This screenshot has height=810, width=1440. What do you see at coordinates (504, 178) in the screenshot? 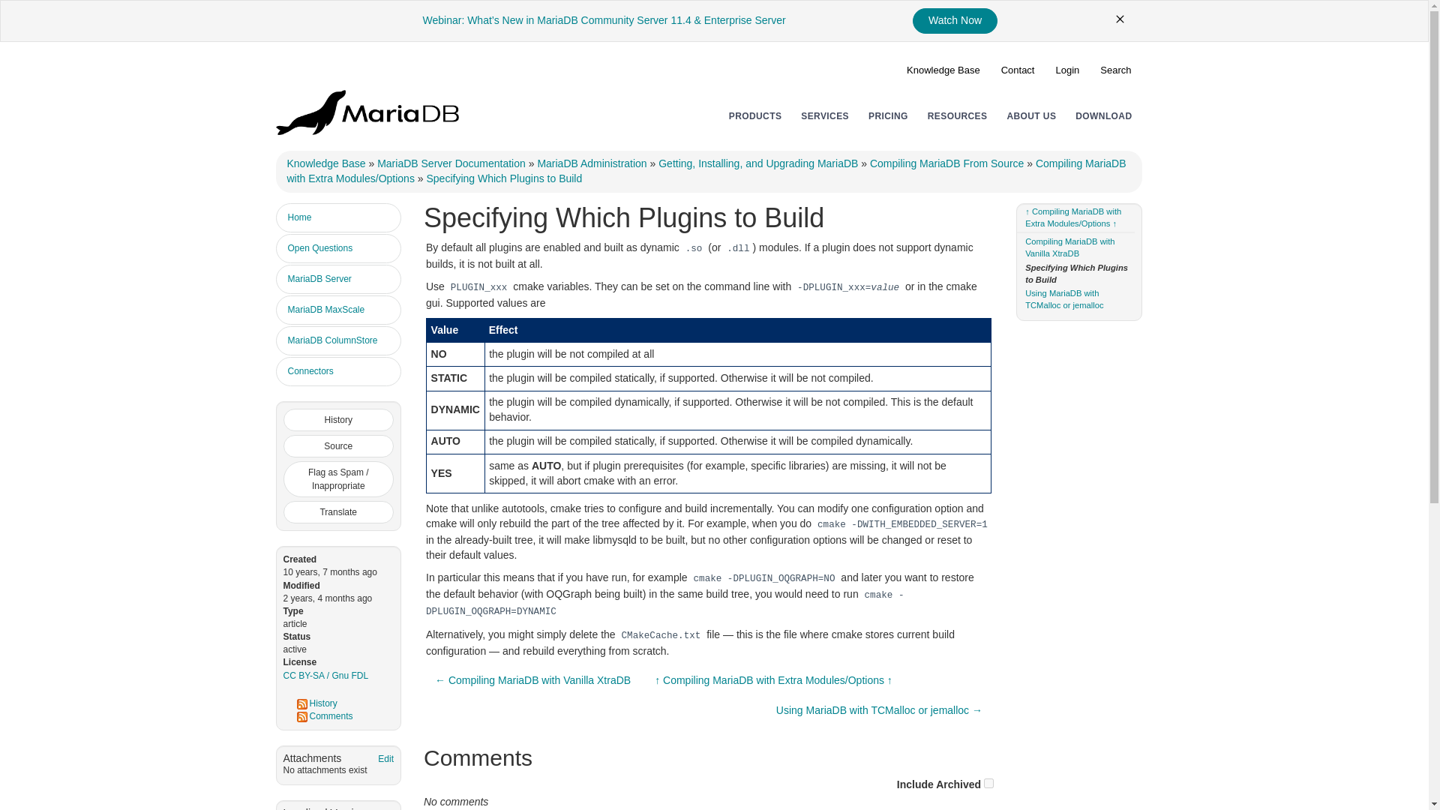
I see `Specifying Which Plugins to Build` at bounding box center [504, 178].